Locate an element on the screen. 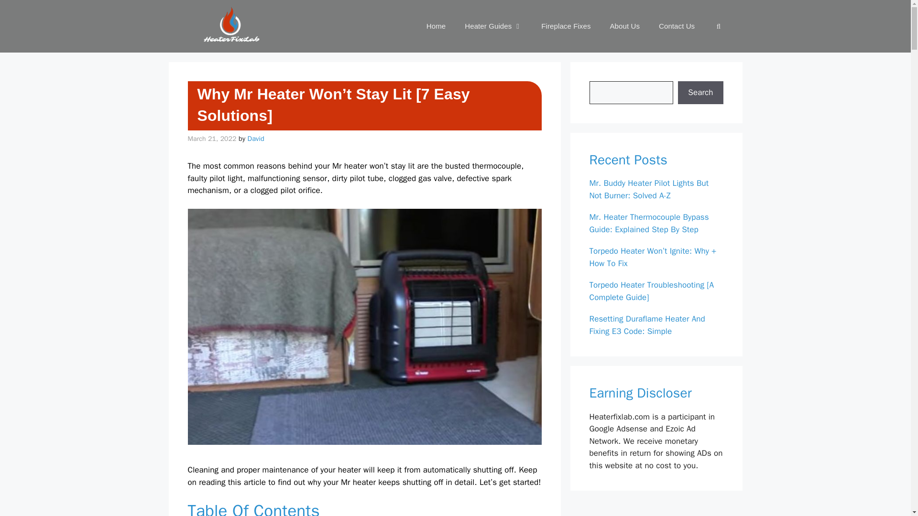  Heater Guides is located at coordinates (493, 26).